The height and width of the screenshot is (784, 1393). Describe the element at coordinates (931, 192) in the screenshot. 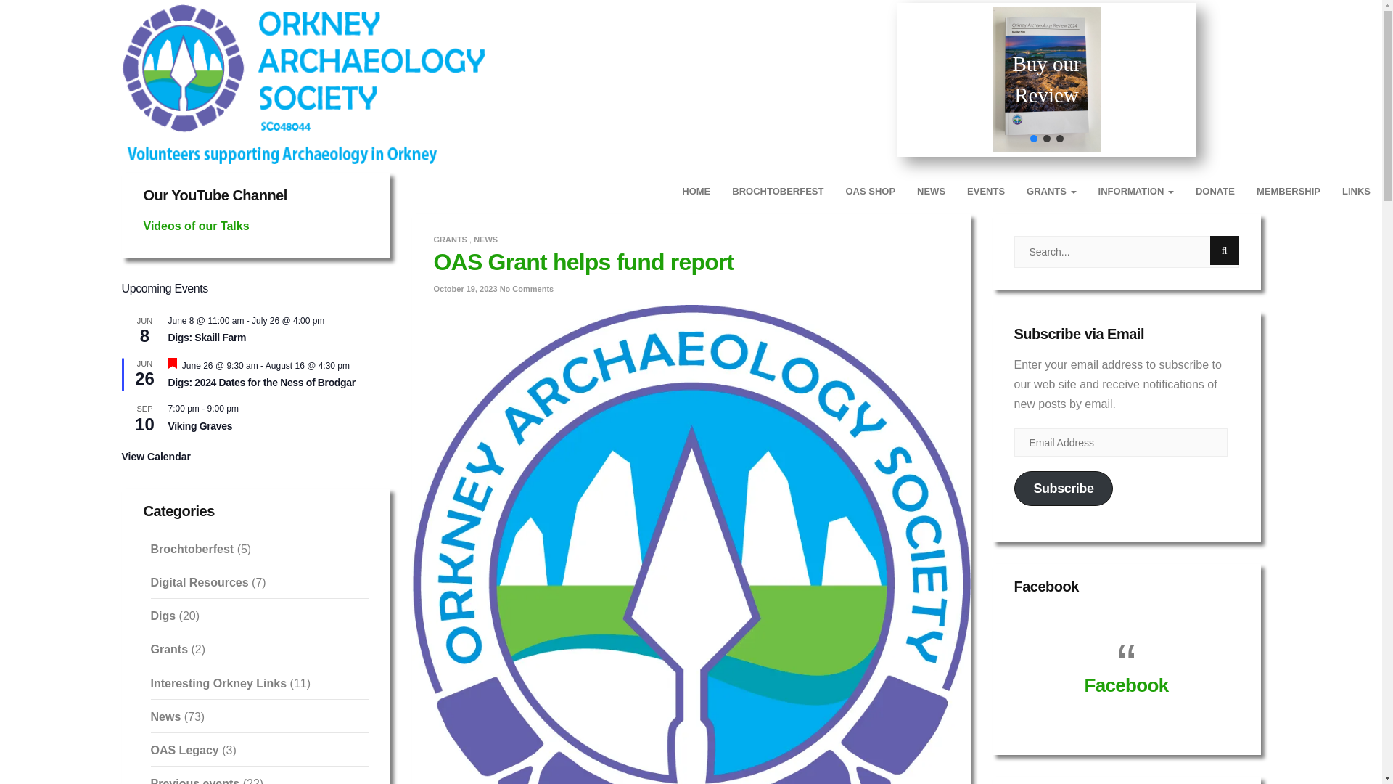

I see `NEWS` at that location.